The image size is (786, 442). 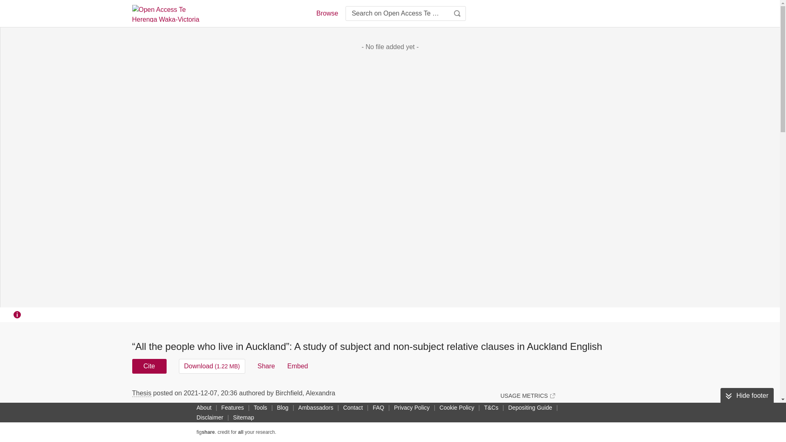 What do you see at coordinates (747, 396) in the screenshot?
I see `Hide footer` at bounding box center [747, 396].